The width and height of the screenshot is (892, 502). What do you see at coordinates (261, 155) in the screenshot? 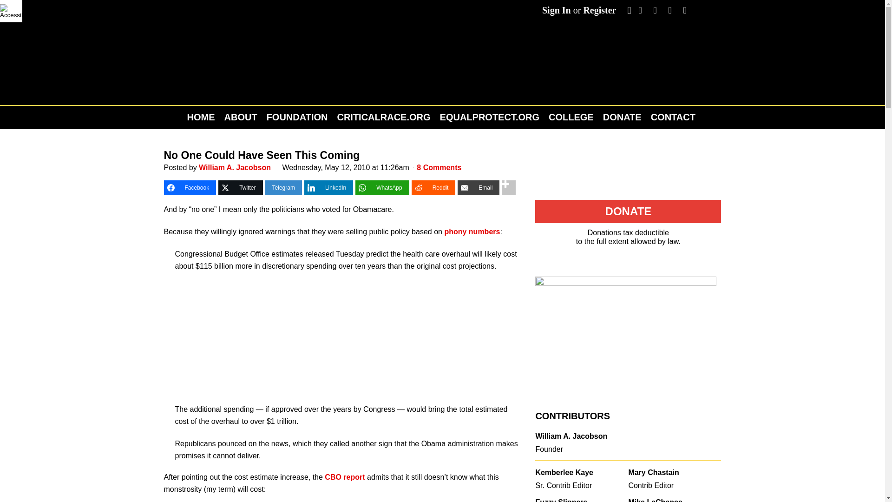
I see `No One Could Have Seen This Coming` at bounding box center [261, 155].